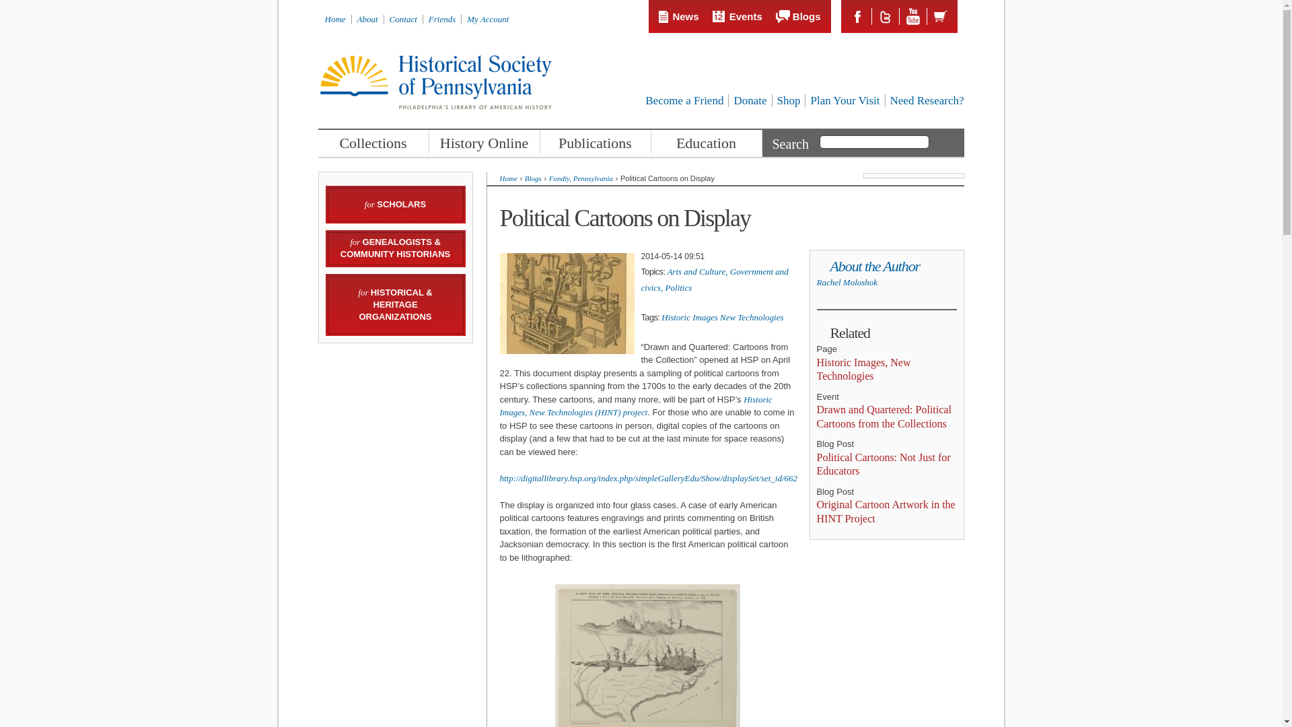 Image resolution: width=1292 pixels, height=727 pixels. What do you see at coordinates (845, 100) in the screenshot?
I see `Plan Your Visit` at bounding box center [845, 100].